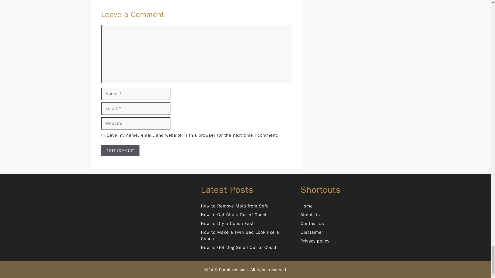 The width and height of the screenshot is (495, 278). Describe the element at coordinates (310, 215) in the screenshot. I see `About Us` at that location.